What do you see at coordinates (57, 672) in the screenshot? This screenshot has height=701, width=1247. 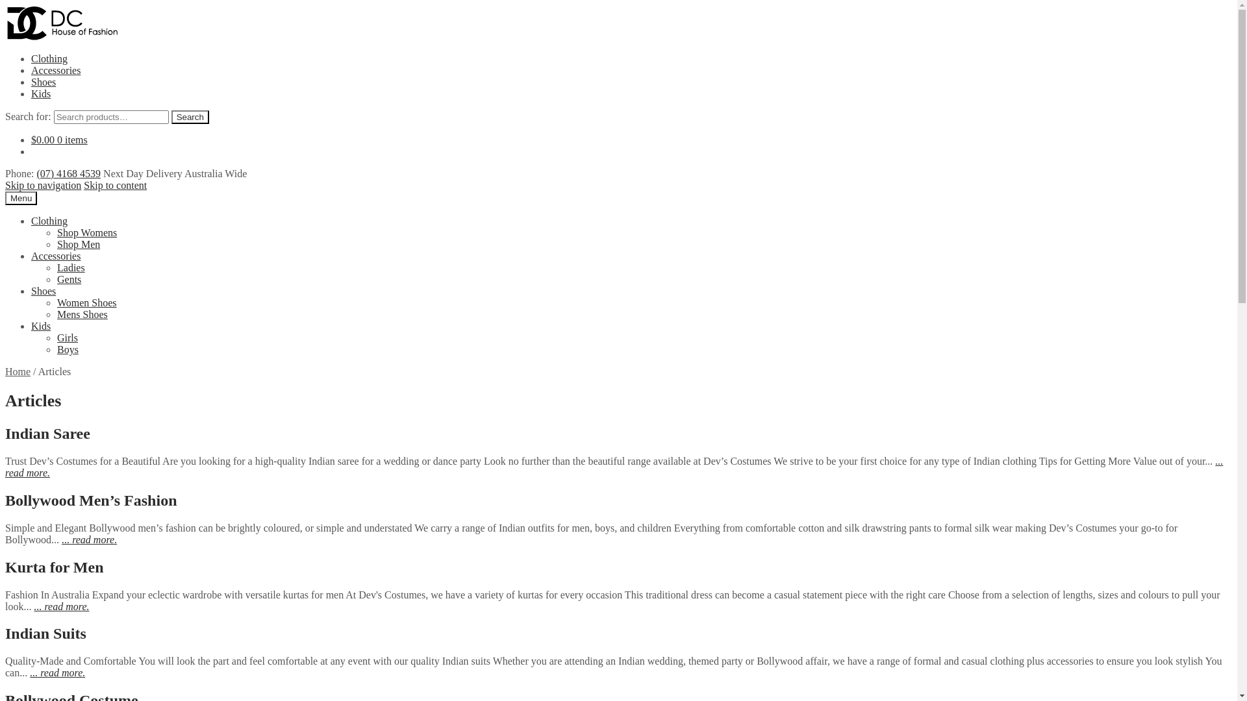 I see `... read more.` at bounding box center [57, 672].